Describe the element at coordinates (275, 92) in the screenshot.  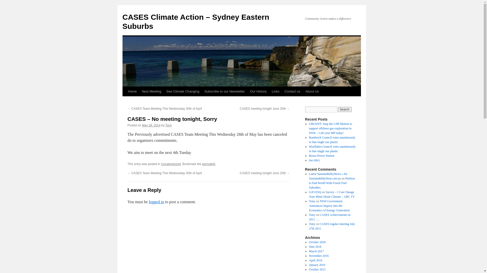
I see `Links` at that location.